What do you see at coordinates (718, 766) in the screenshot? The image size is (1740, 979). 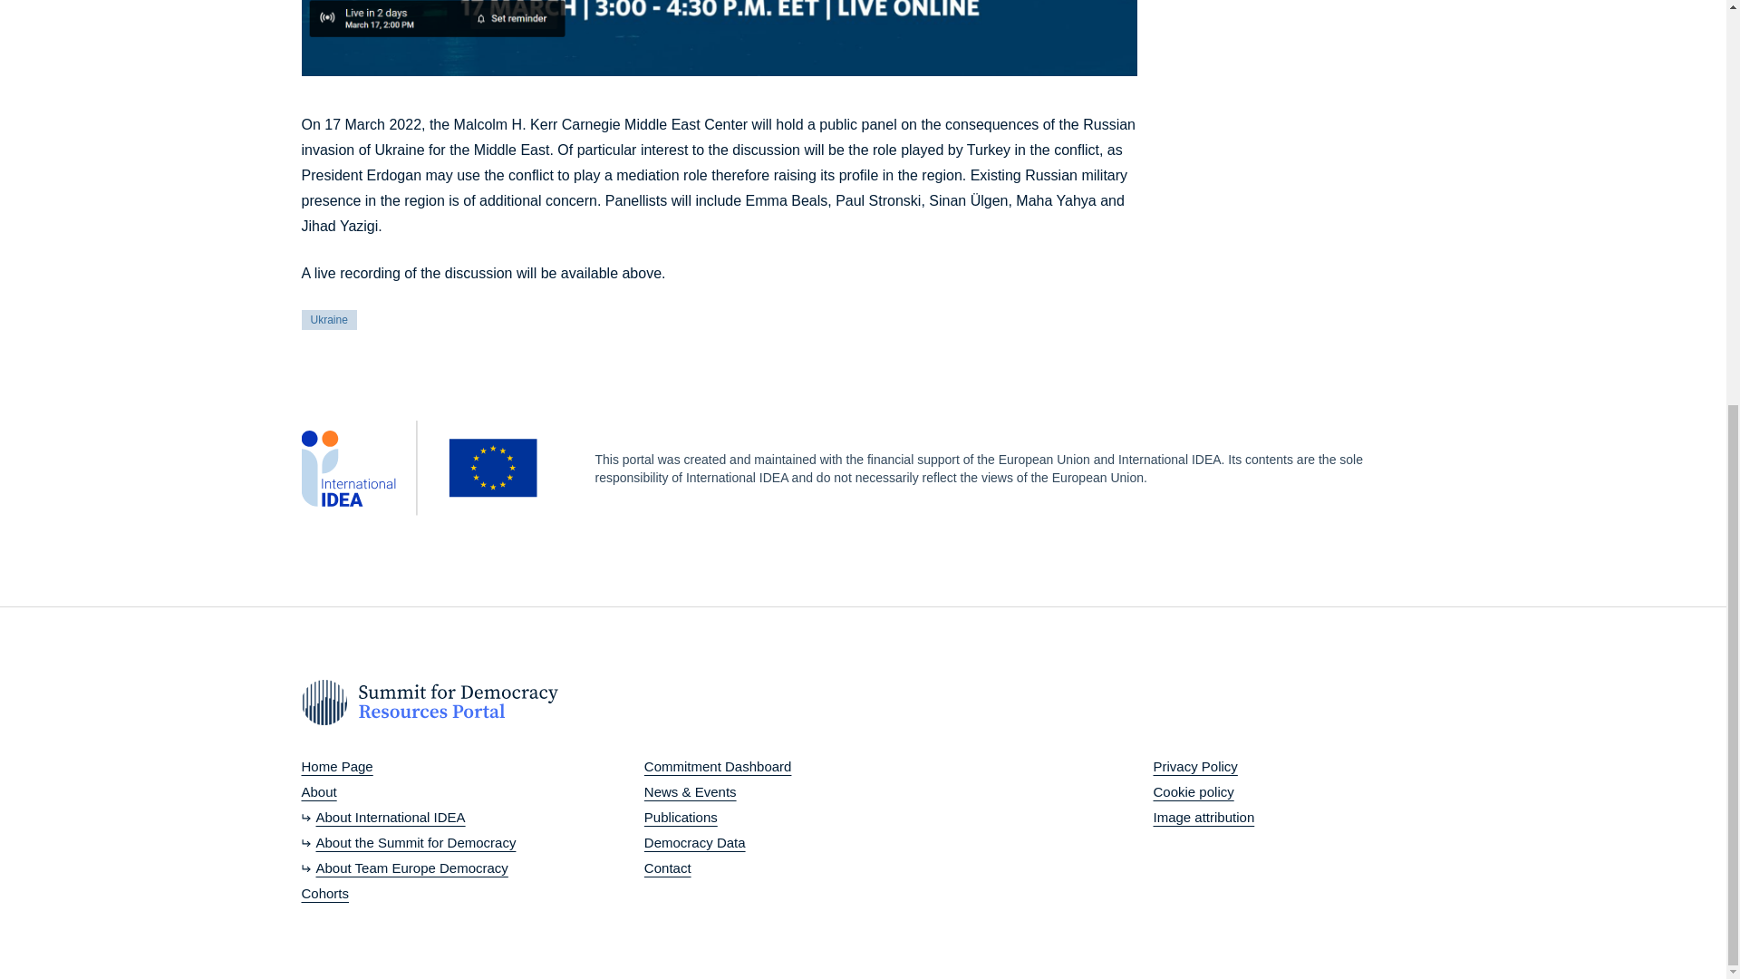 I see `Commitment Dashboard` at bounding box center [718, 766].